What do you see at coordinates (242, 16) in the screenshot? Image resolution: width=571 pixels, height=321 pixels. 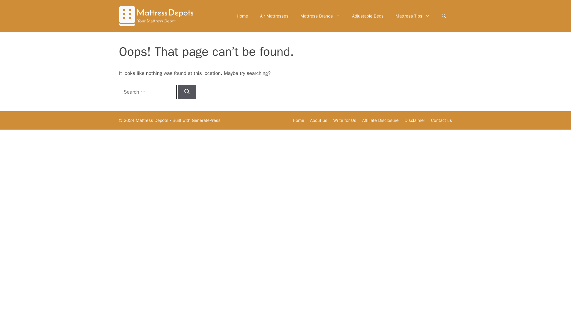 I see `Home` at bounding box center [242, 16].